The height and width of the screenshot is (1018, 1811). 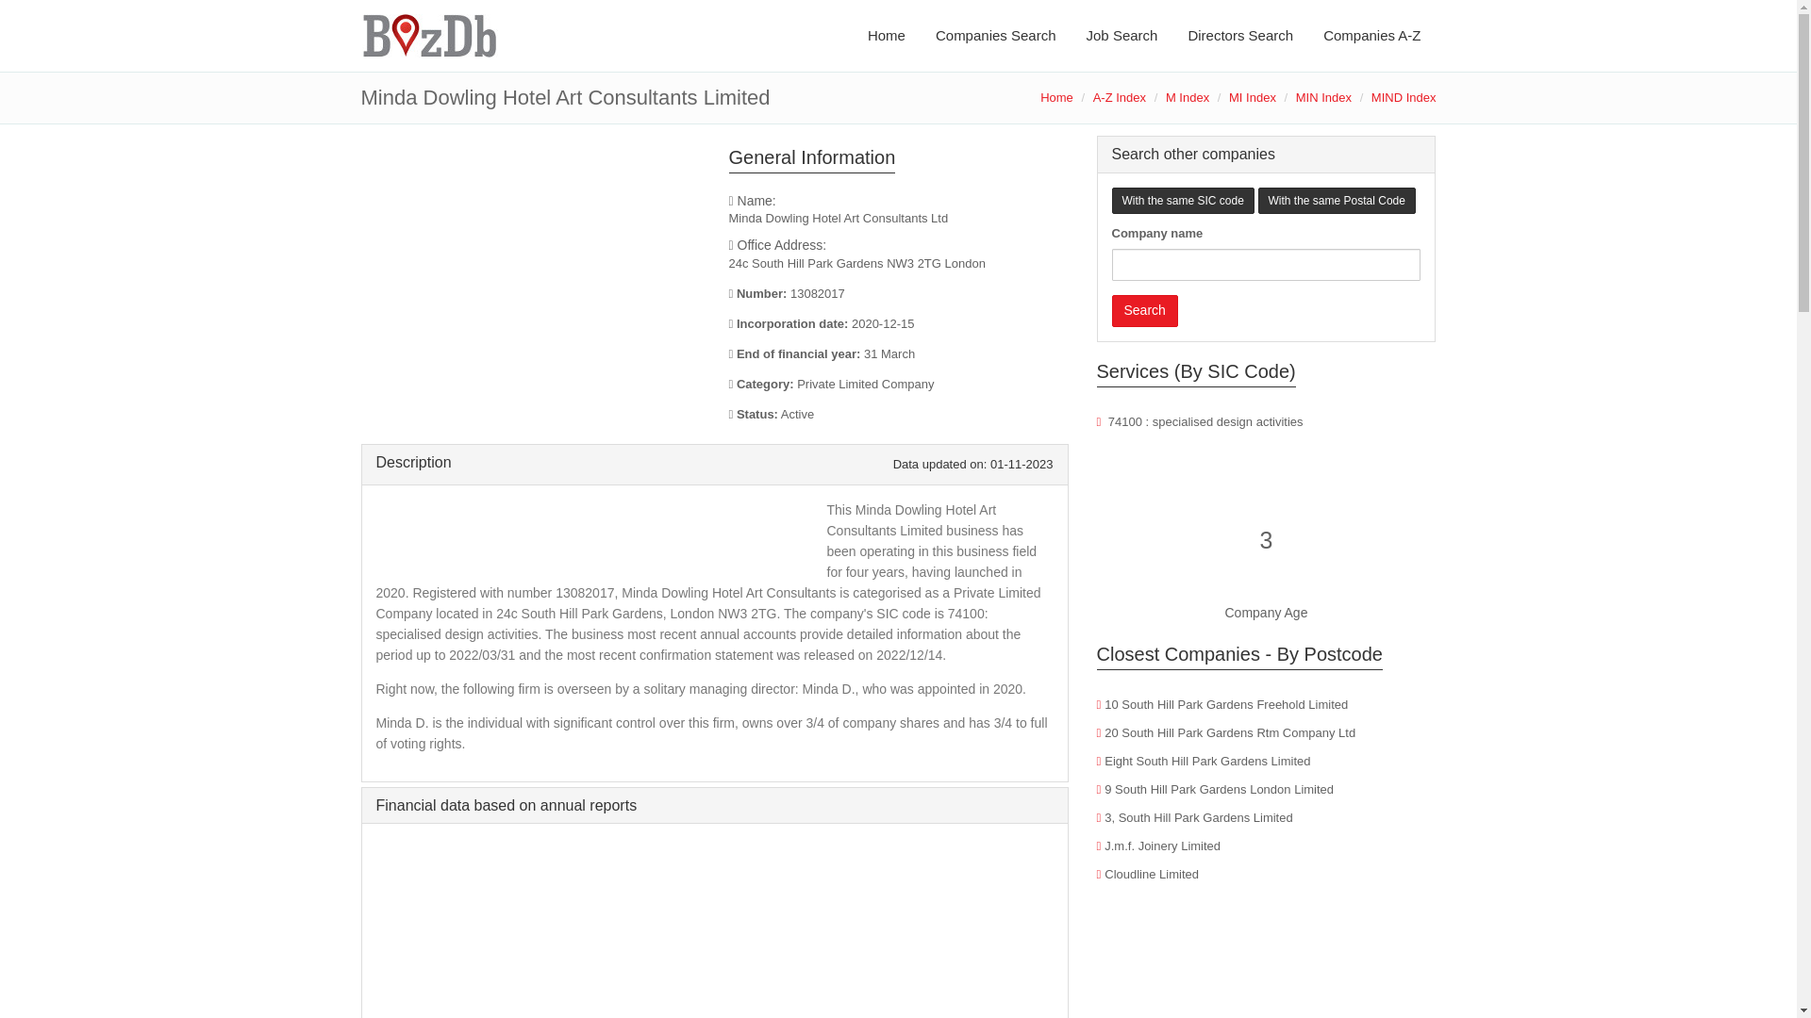 What do you see at coordinates (1152, 875) in the screenshot?
I see `Cloudline Limited` at bounding box center [1152, 875].